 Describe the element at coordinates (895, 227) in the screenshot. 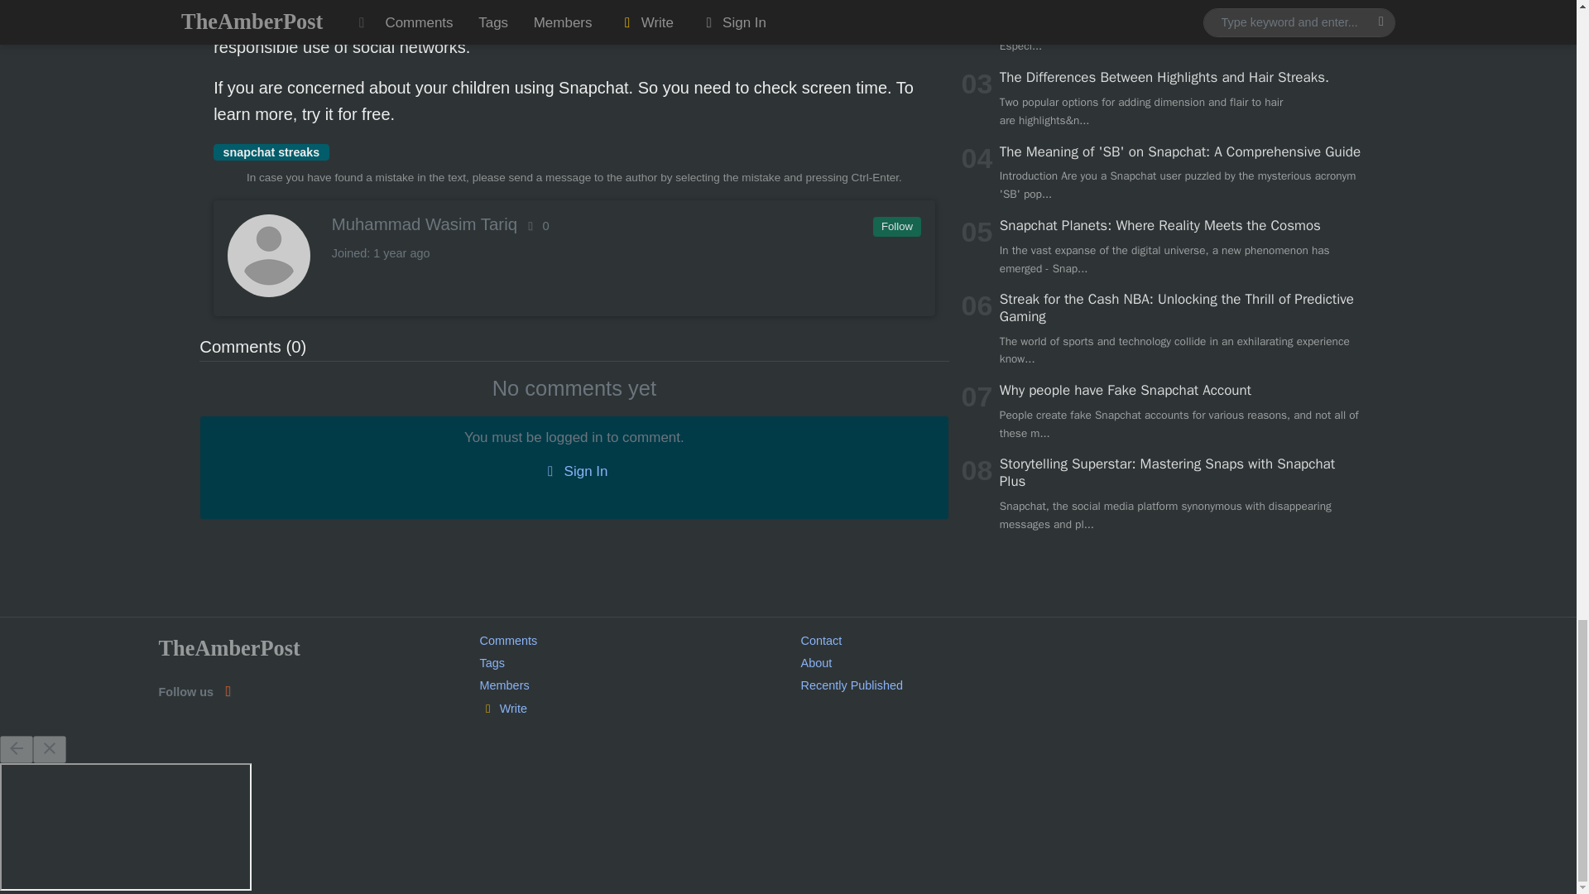

I see `Follow` at that location.